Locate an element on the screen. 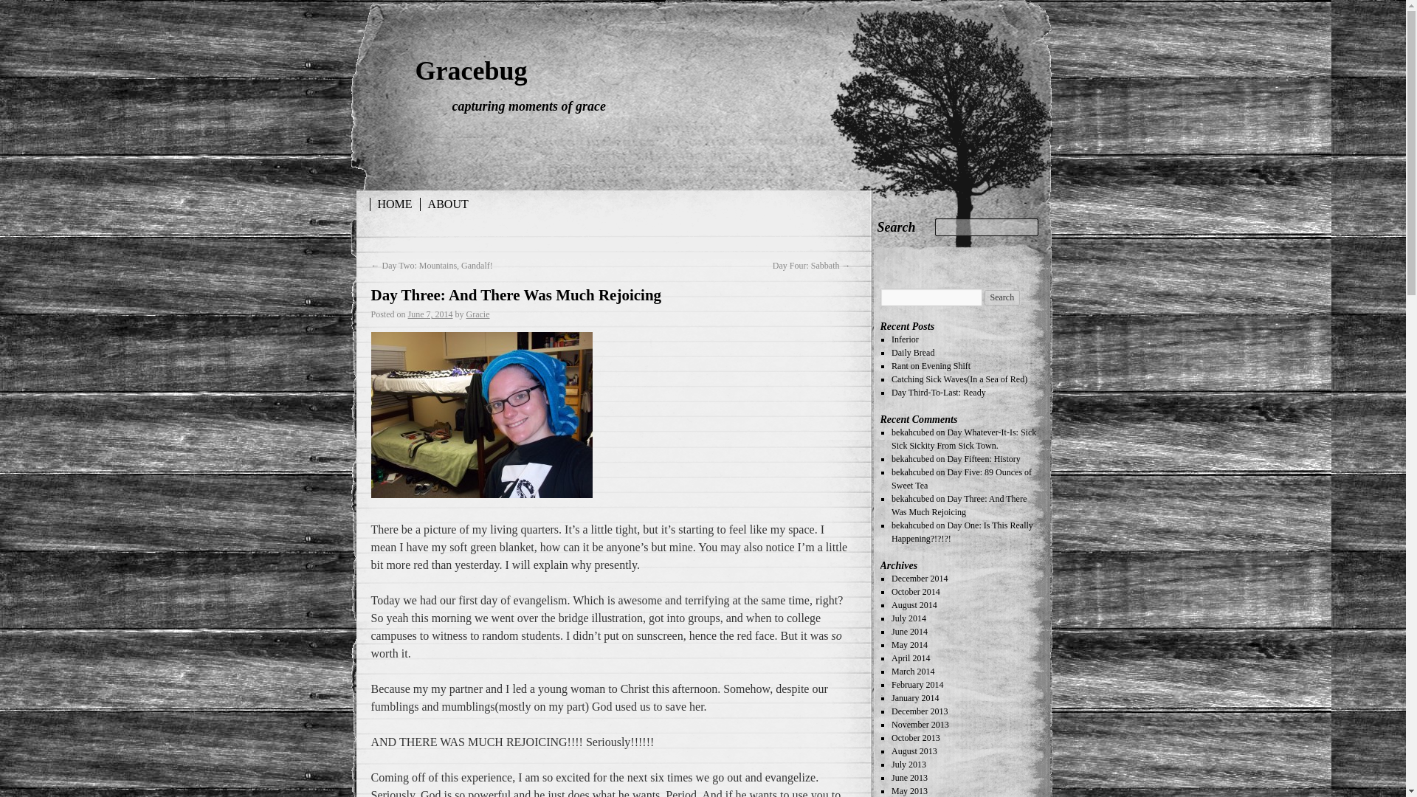 The image size is (1417, 797). Daily Bread is located at coordinates (912, 352).